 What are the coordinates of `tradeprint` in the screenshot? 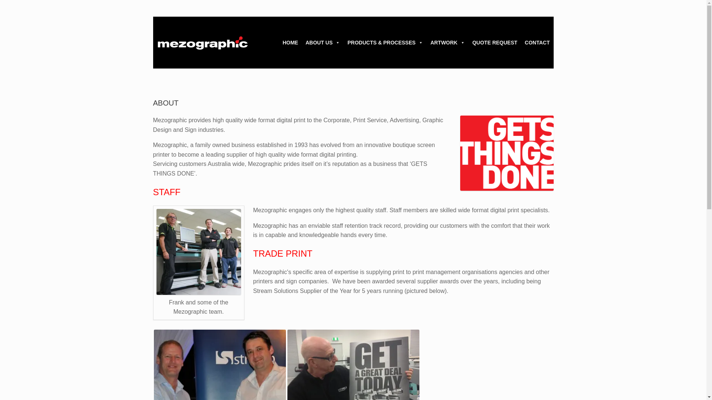 It's located at (353, 364).